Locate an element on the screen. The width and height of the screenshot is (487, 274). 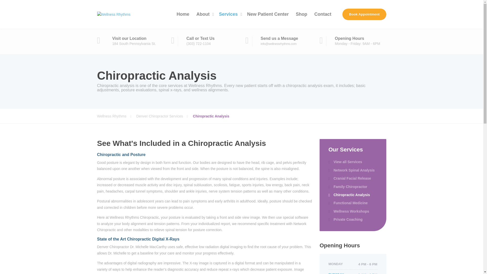
New Patient Center is located at coordinates (268, 14).